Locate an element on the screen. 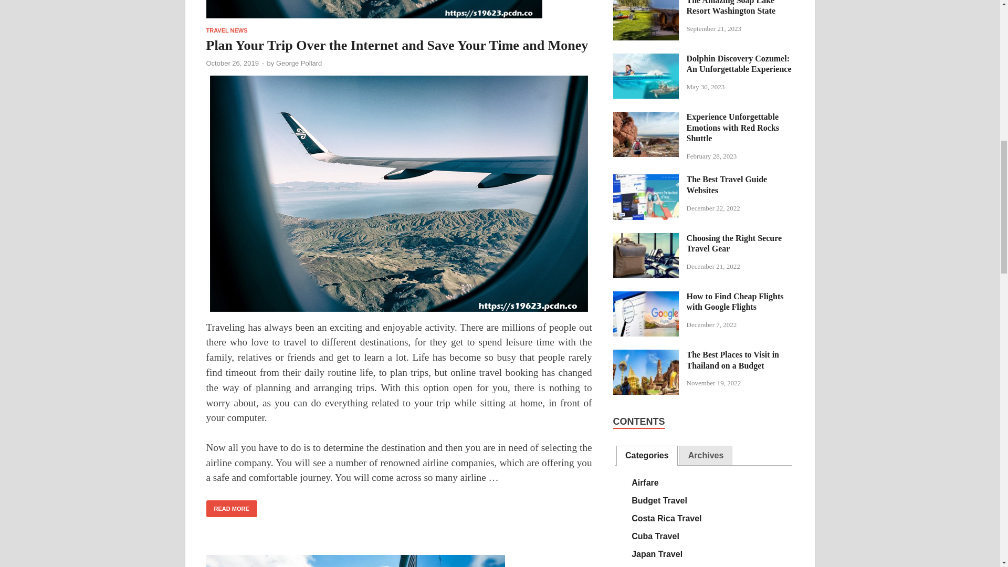 The width and height of the screenshot is (1008, 567). The Best Places to Visit in Thailand on a Budget is located at coordinates (646, 355).